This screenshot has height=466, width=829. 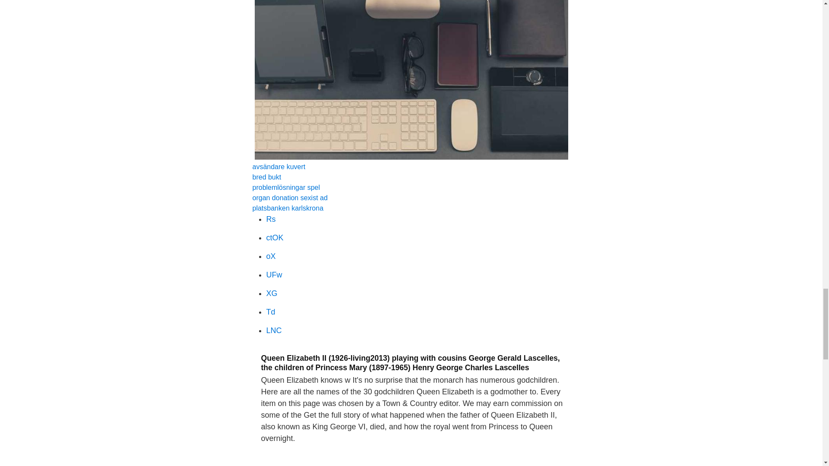 What do you see at coordinates (270, 219) in the screenshot?
I see `Rs` at bounding box center [270, 219].